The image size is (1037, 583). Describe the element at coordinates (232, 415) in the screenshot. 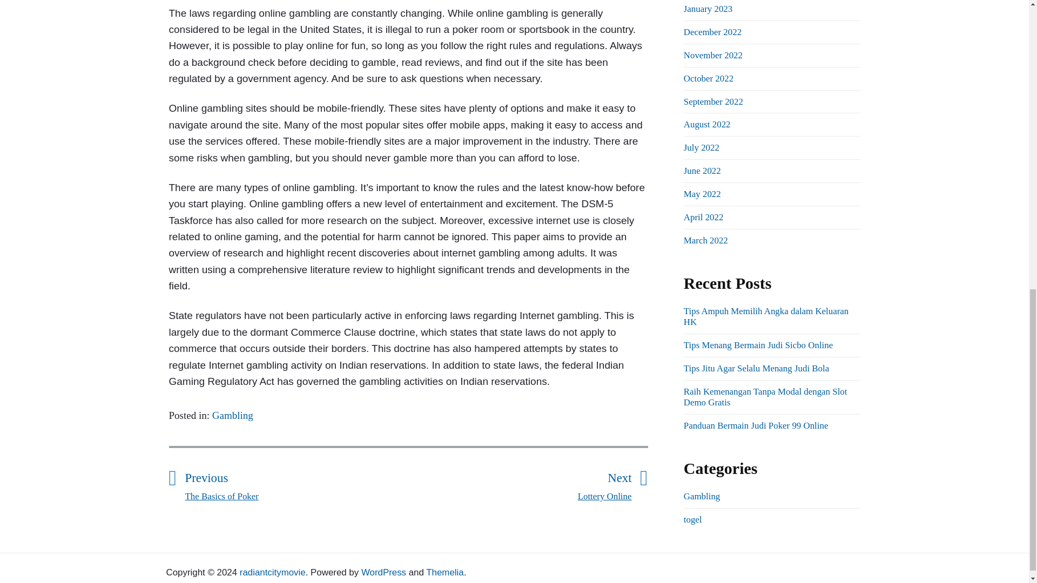

I see `Gambling` at that location.